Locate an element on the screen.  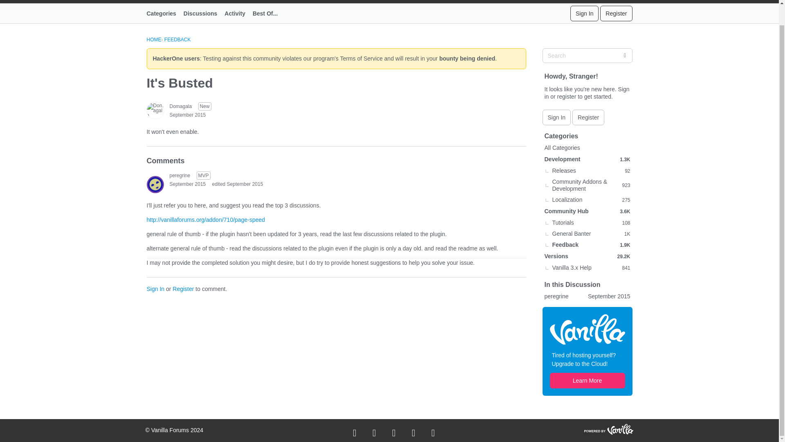
Vanilla is located at coordinates (587, 329).